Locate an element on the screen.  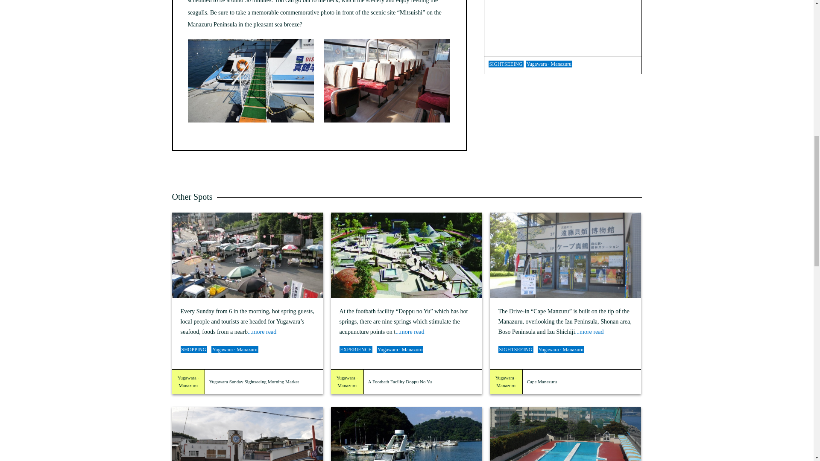
EXPERIENCE is located at coordinates (355, 350).